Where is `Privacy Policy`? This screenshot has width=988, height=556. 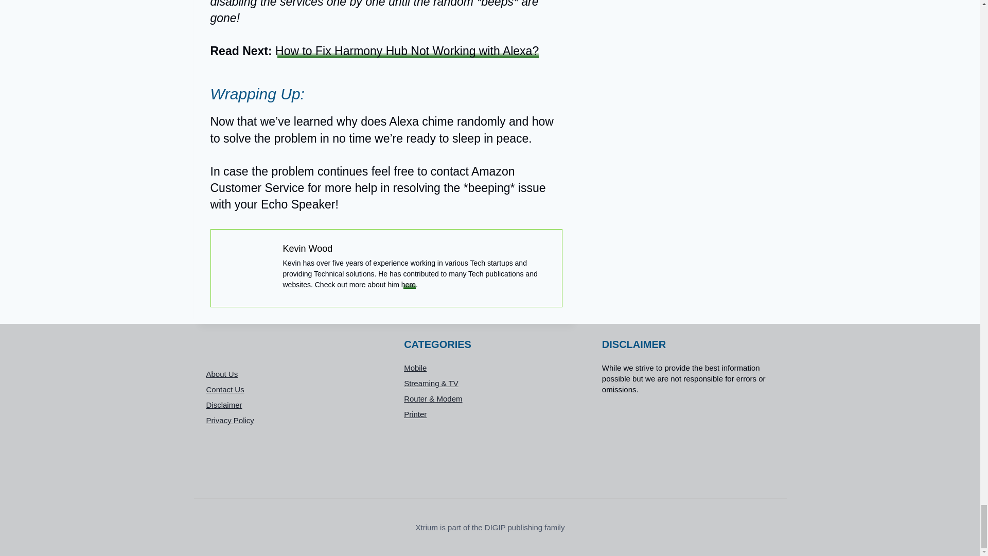
Privacy Policy is located at coordinates (292, 420).